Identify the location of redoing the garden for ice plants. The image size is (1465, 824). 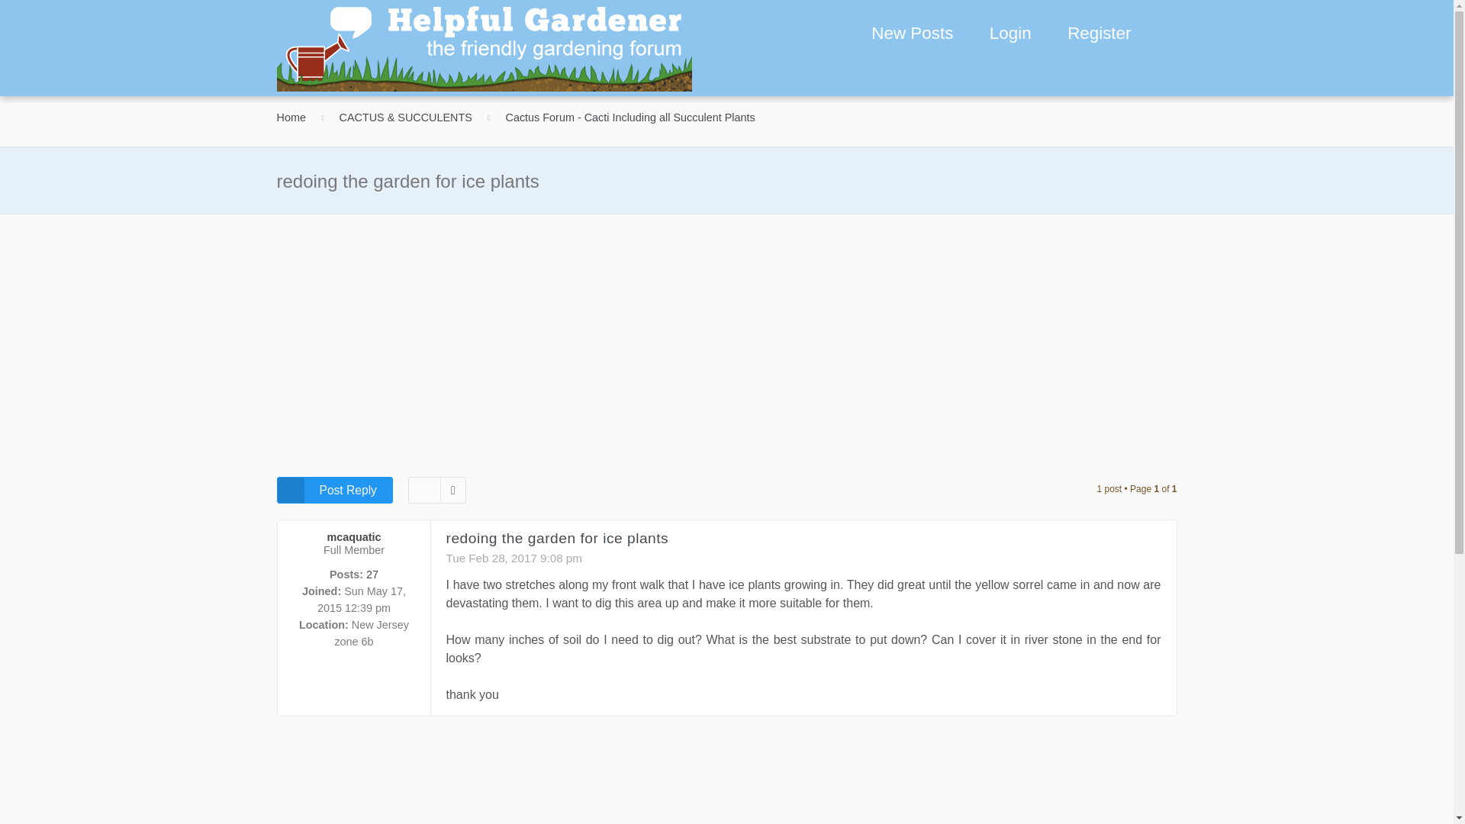
(556, 539).